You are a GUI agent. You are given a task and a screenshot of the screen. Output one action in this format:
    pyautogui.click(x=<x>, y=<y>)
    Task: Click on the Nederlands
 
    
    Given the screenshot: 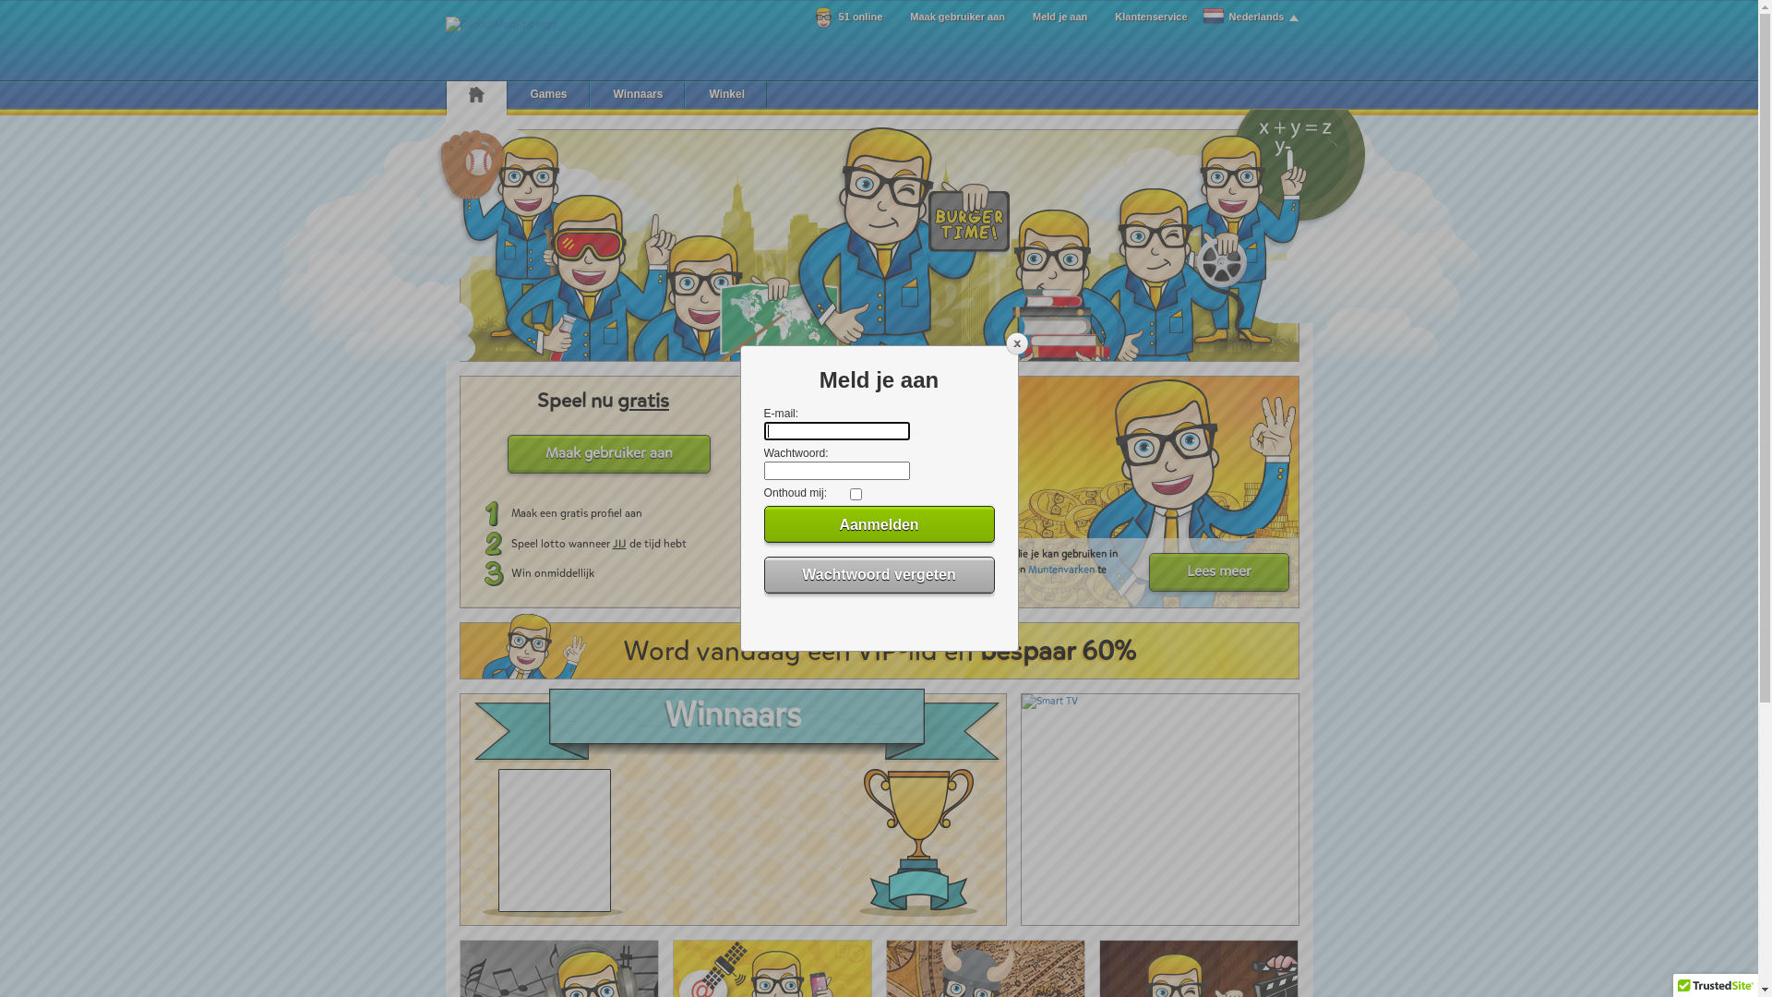 What is the action you would take?
    pyautogui.click(x=1251, y=17)
    